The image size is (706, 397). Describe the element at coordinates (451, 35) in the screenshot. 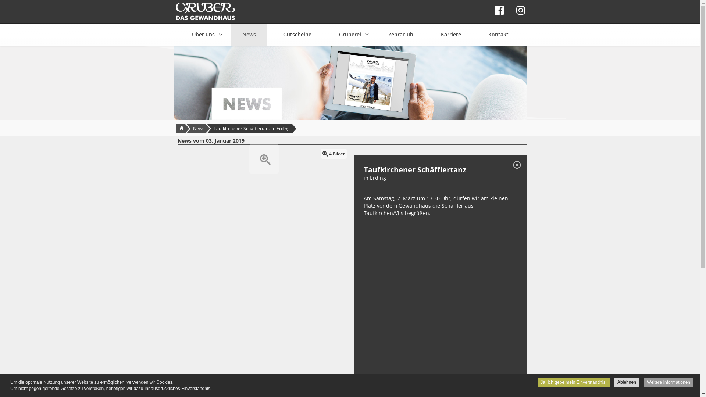

I see `Karriere` at that location.